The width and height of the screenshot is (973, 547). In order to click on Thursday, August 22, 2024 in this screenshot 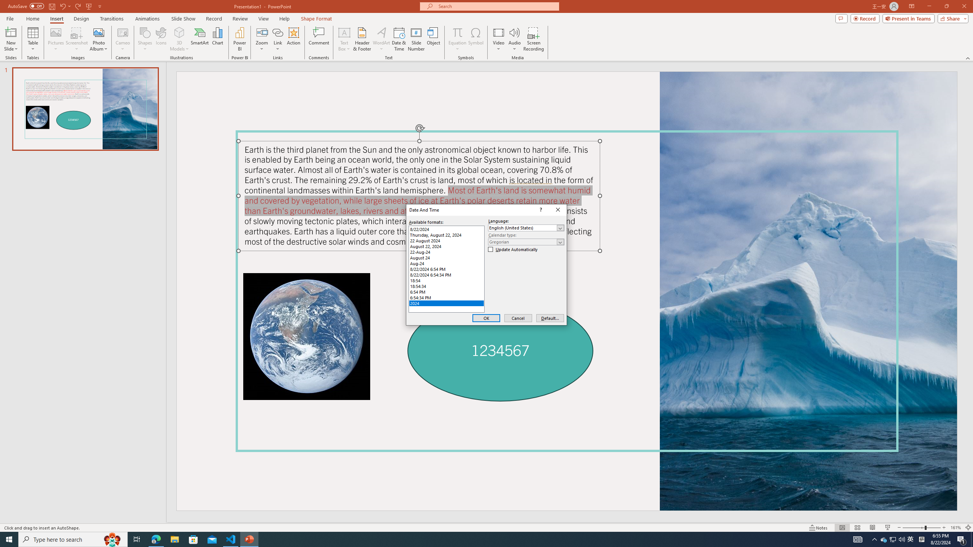, I will do `click(446, 235)`.